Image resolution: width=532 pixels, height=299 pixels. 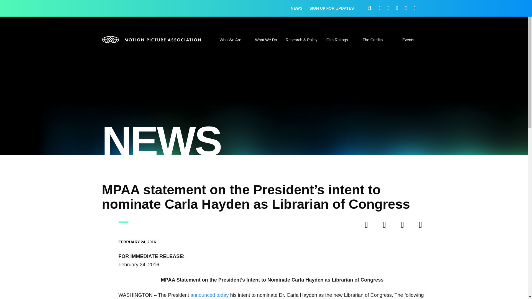 I want to click on mpa-banner-bt, so click(x=152, y=39).